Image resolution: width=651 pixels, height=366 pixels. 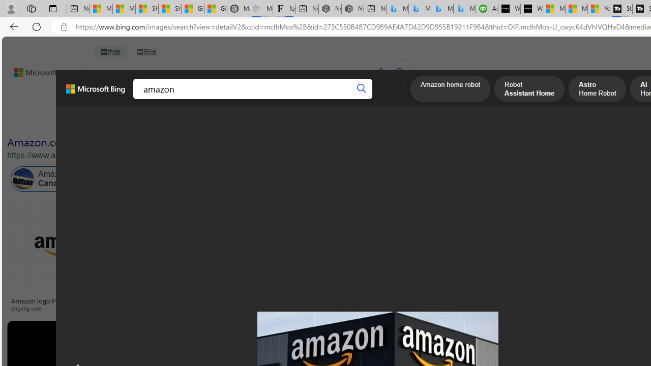 I want to click on ACADEMIC, so click(x=279, y=99).